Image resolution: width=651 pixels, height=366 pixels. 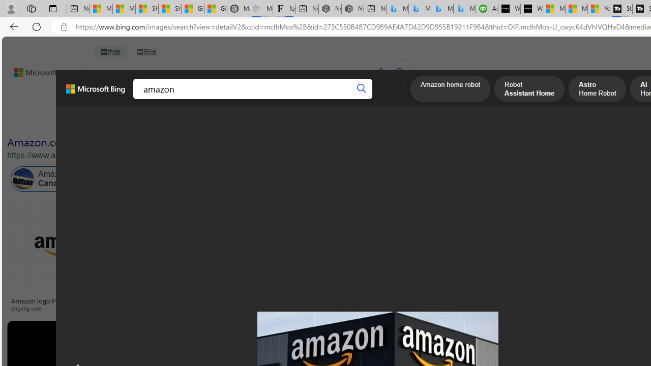 I want to click on ACADEMIC, so click(x=279, y=99).